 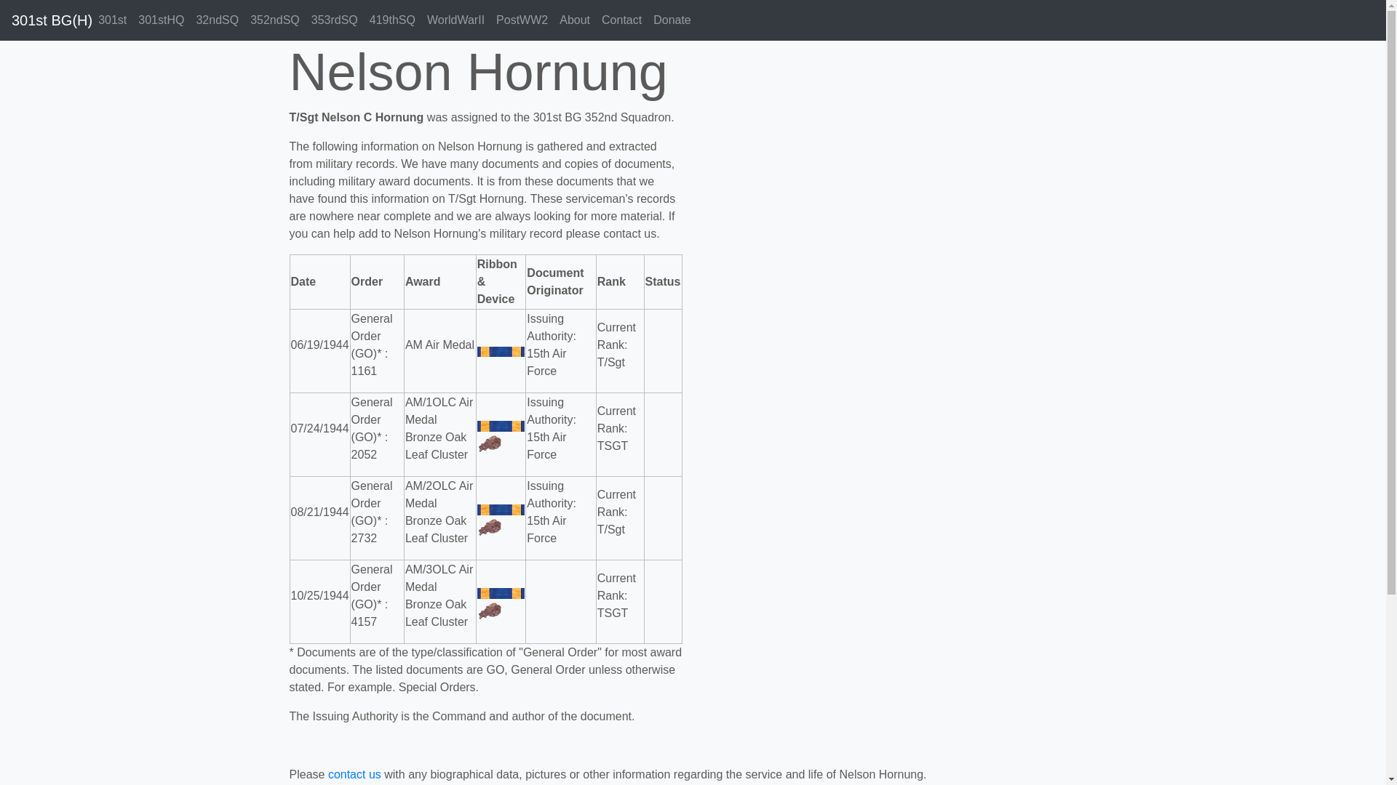 I want to click on Donate, so click(x=672, y=20).